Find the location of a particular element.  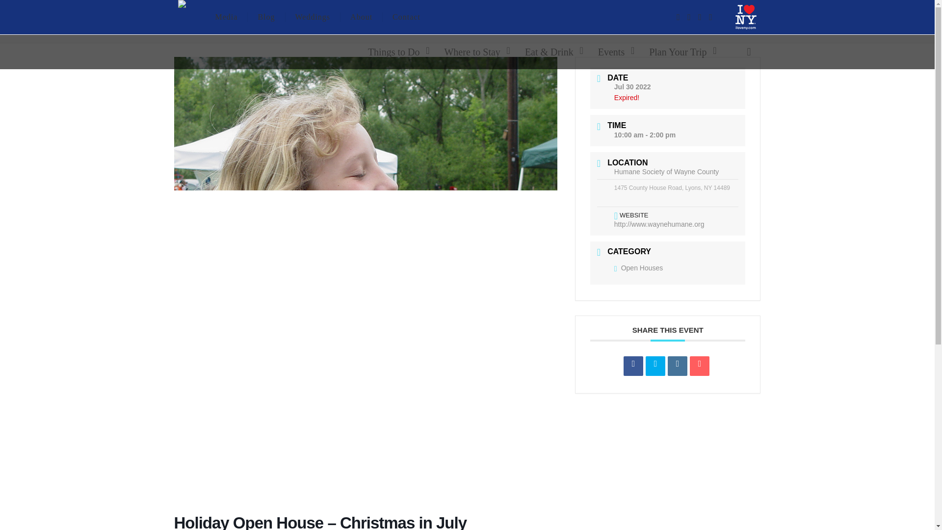

Blog is located at coordinates (266, 17).